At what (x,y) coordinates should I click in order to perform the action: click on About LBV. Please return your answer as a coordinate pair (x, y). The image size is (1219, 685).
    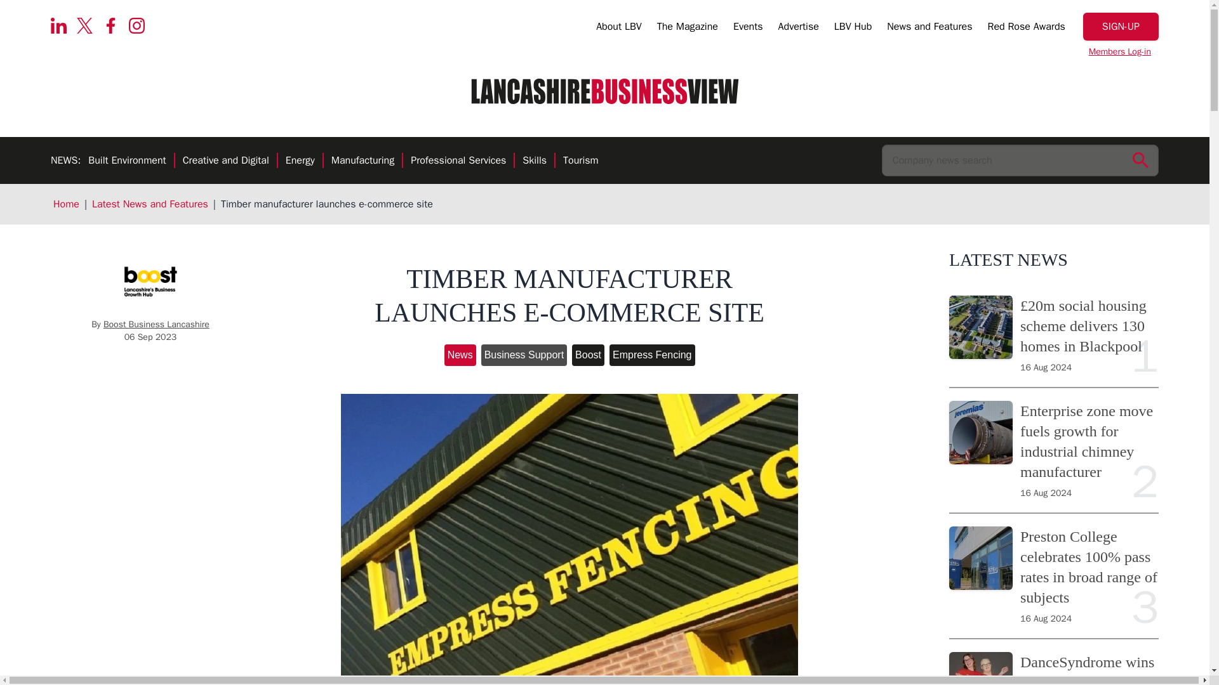
    Looking at the image, I should click on (618, 29).